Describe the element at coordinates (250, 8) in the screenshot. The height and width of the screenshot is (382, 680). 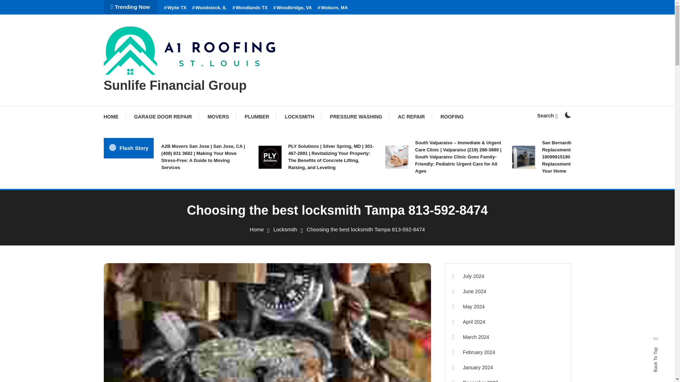
I see `Woodlands TX` at that location.